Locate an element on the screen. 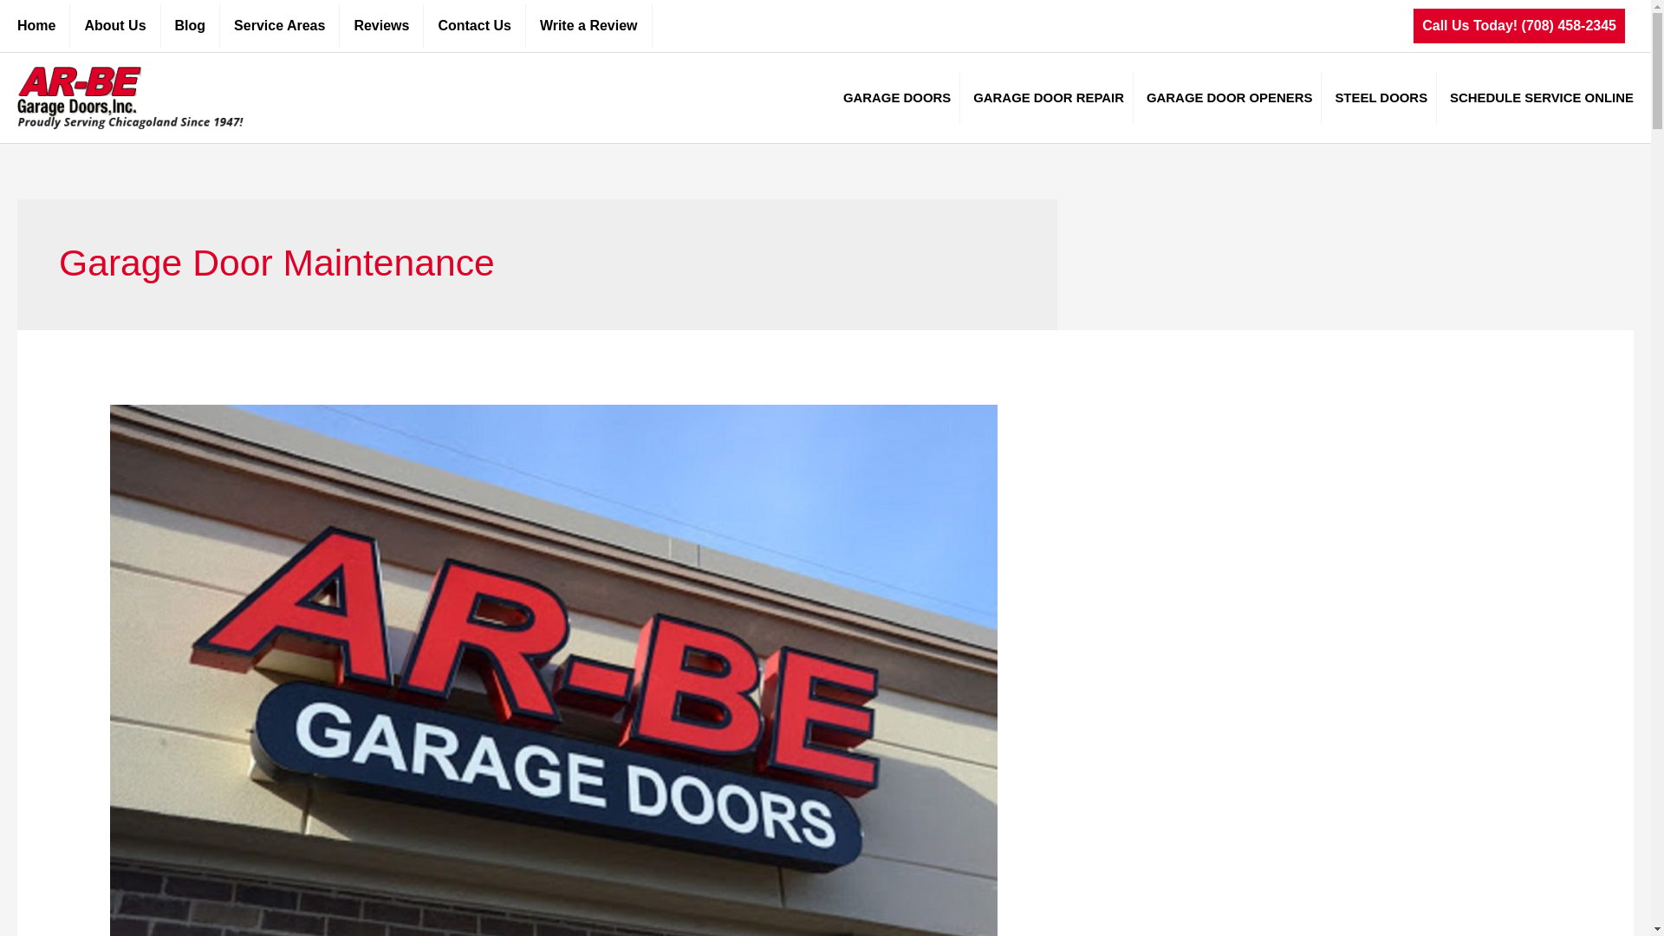  Blog is located at coordinates (191, 26).